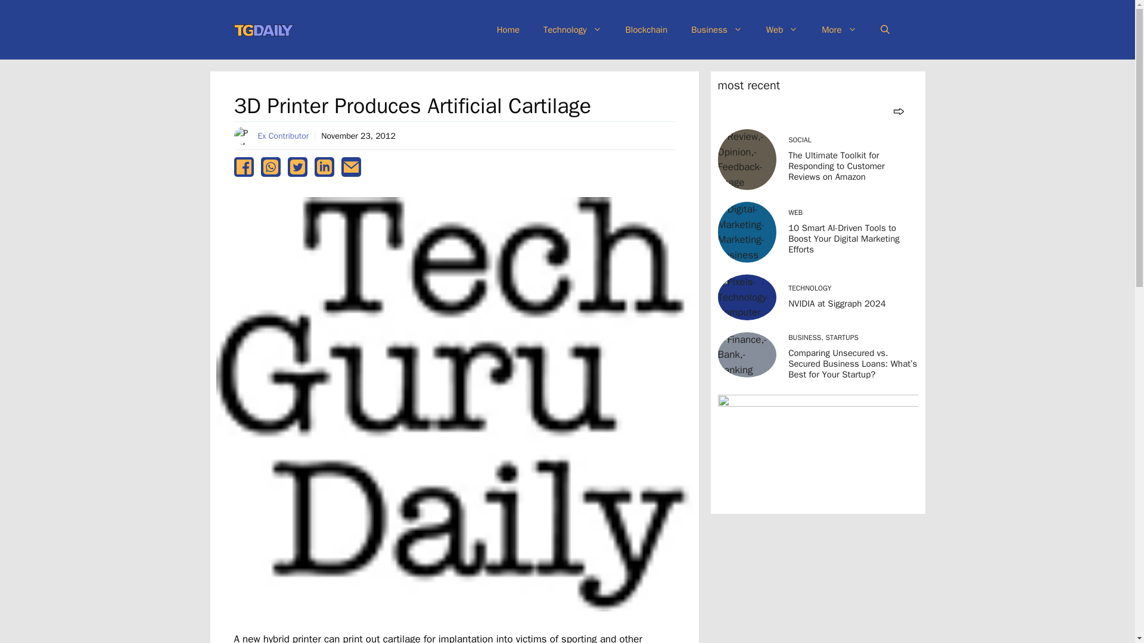  Describe the element at coordinates (839, 30) in the screenshot. I see `More` at that location.